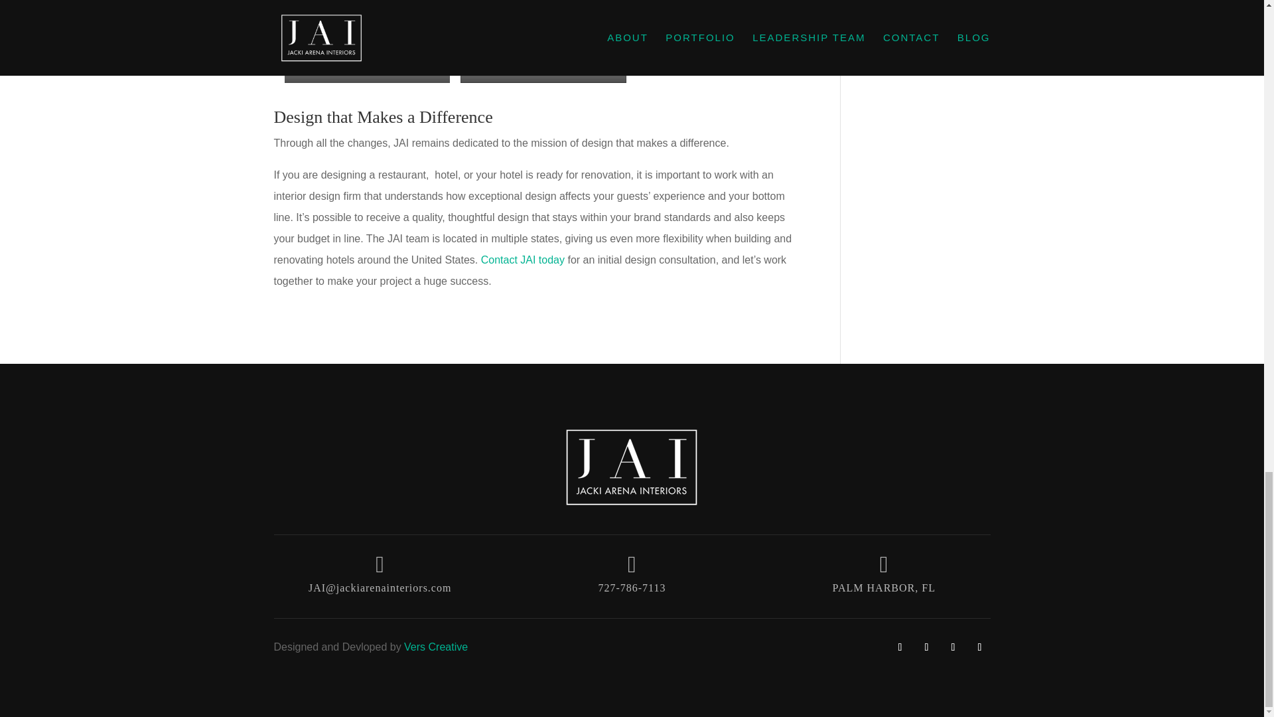 Image resolution: width=1274 pixels, height=717 pixels. Describe the element at coordinates (926, 647) in the screenshot. I see `Follow on Twitter` at that location.